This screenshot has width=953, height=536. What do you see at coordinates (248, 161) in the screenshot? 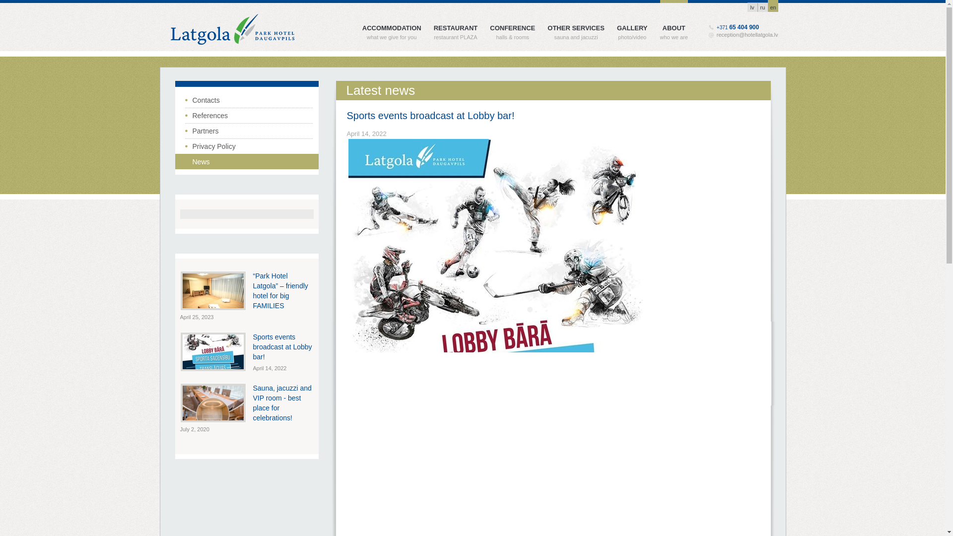
I see `News` at bounding box center [248, 161].